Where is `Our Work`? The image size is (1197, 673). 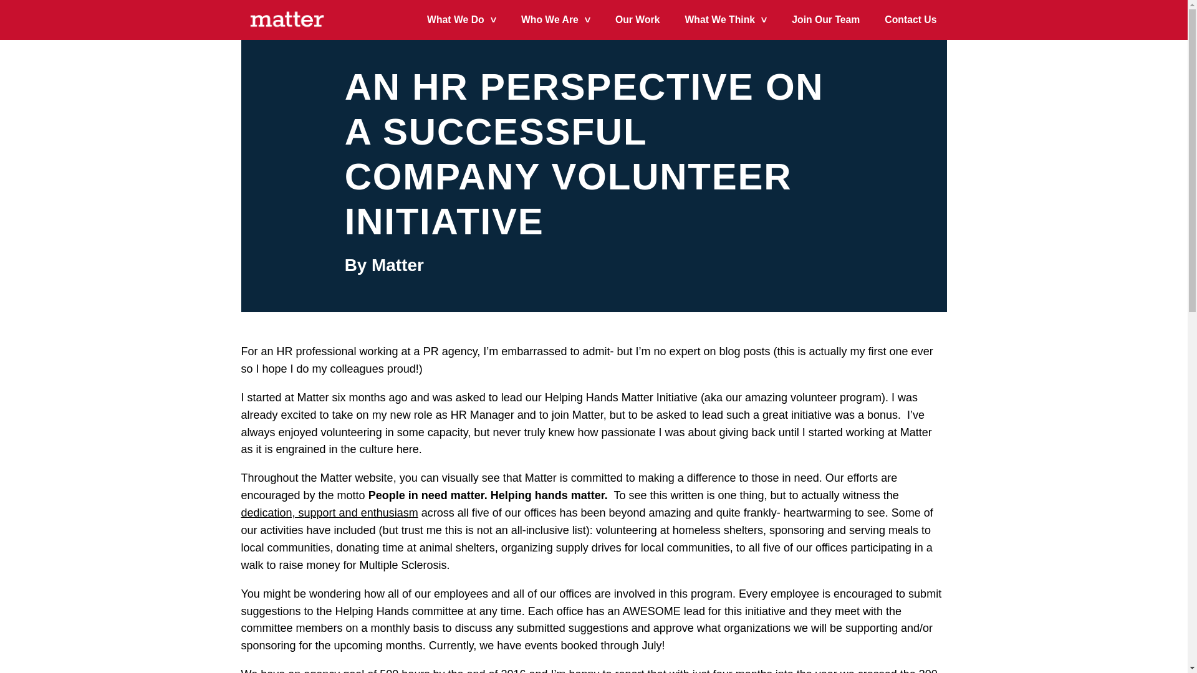 Our Work is located at coordinates (637, 20).